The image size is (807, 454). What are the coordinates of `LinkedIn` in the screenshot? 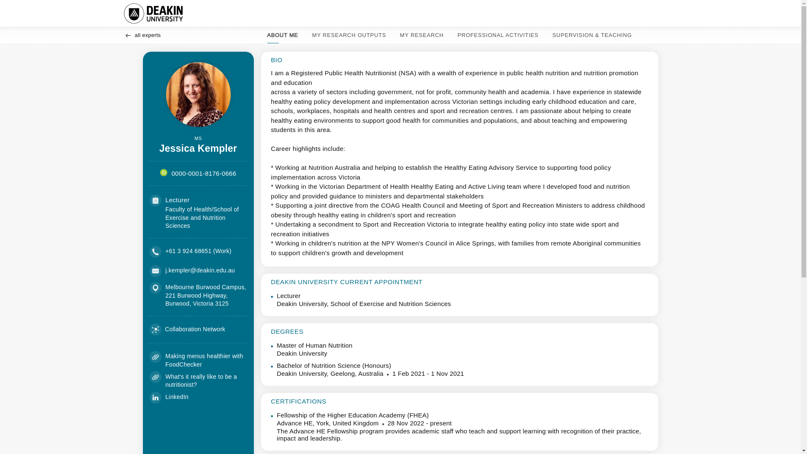 It's located at (177, 397).